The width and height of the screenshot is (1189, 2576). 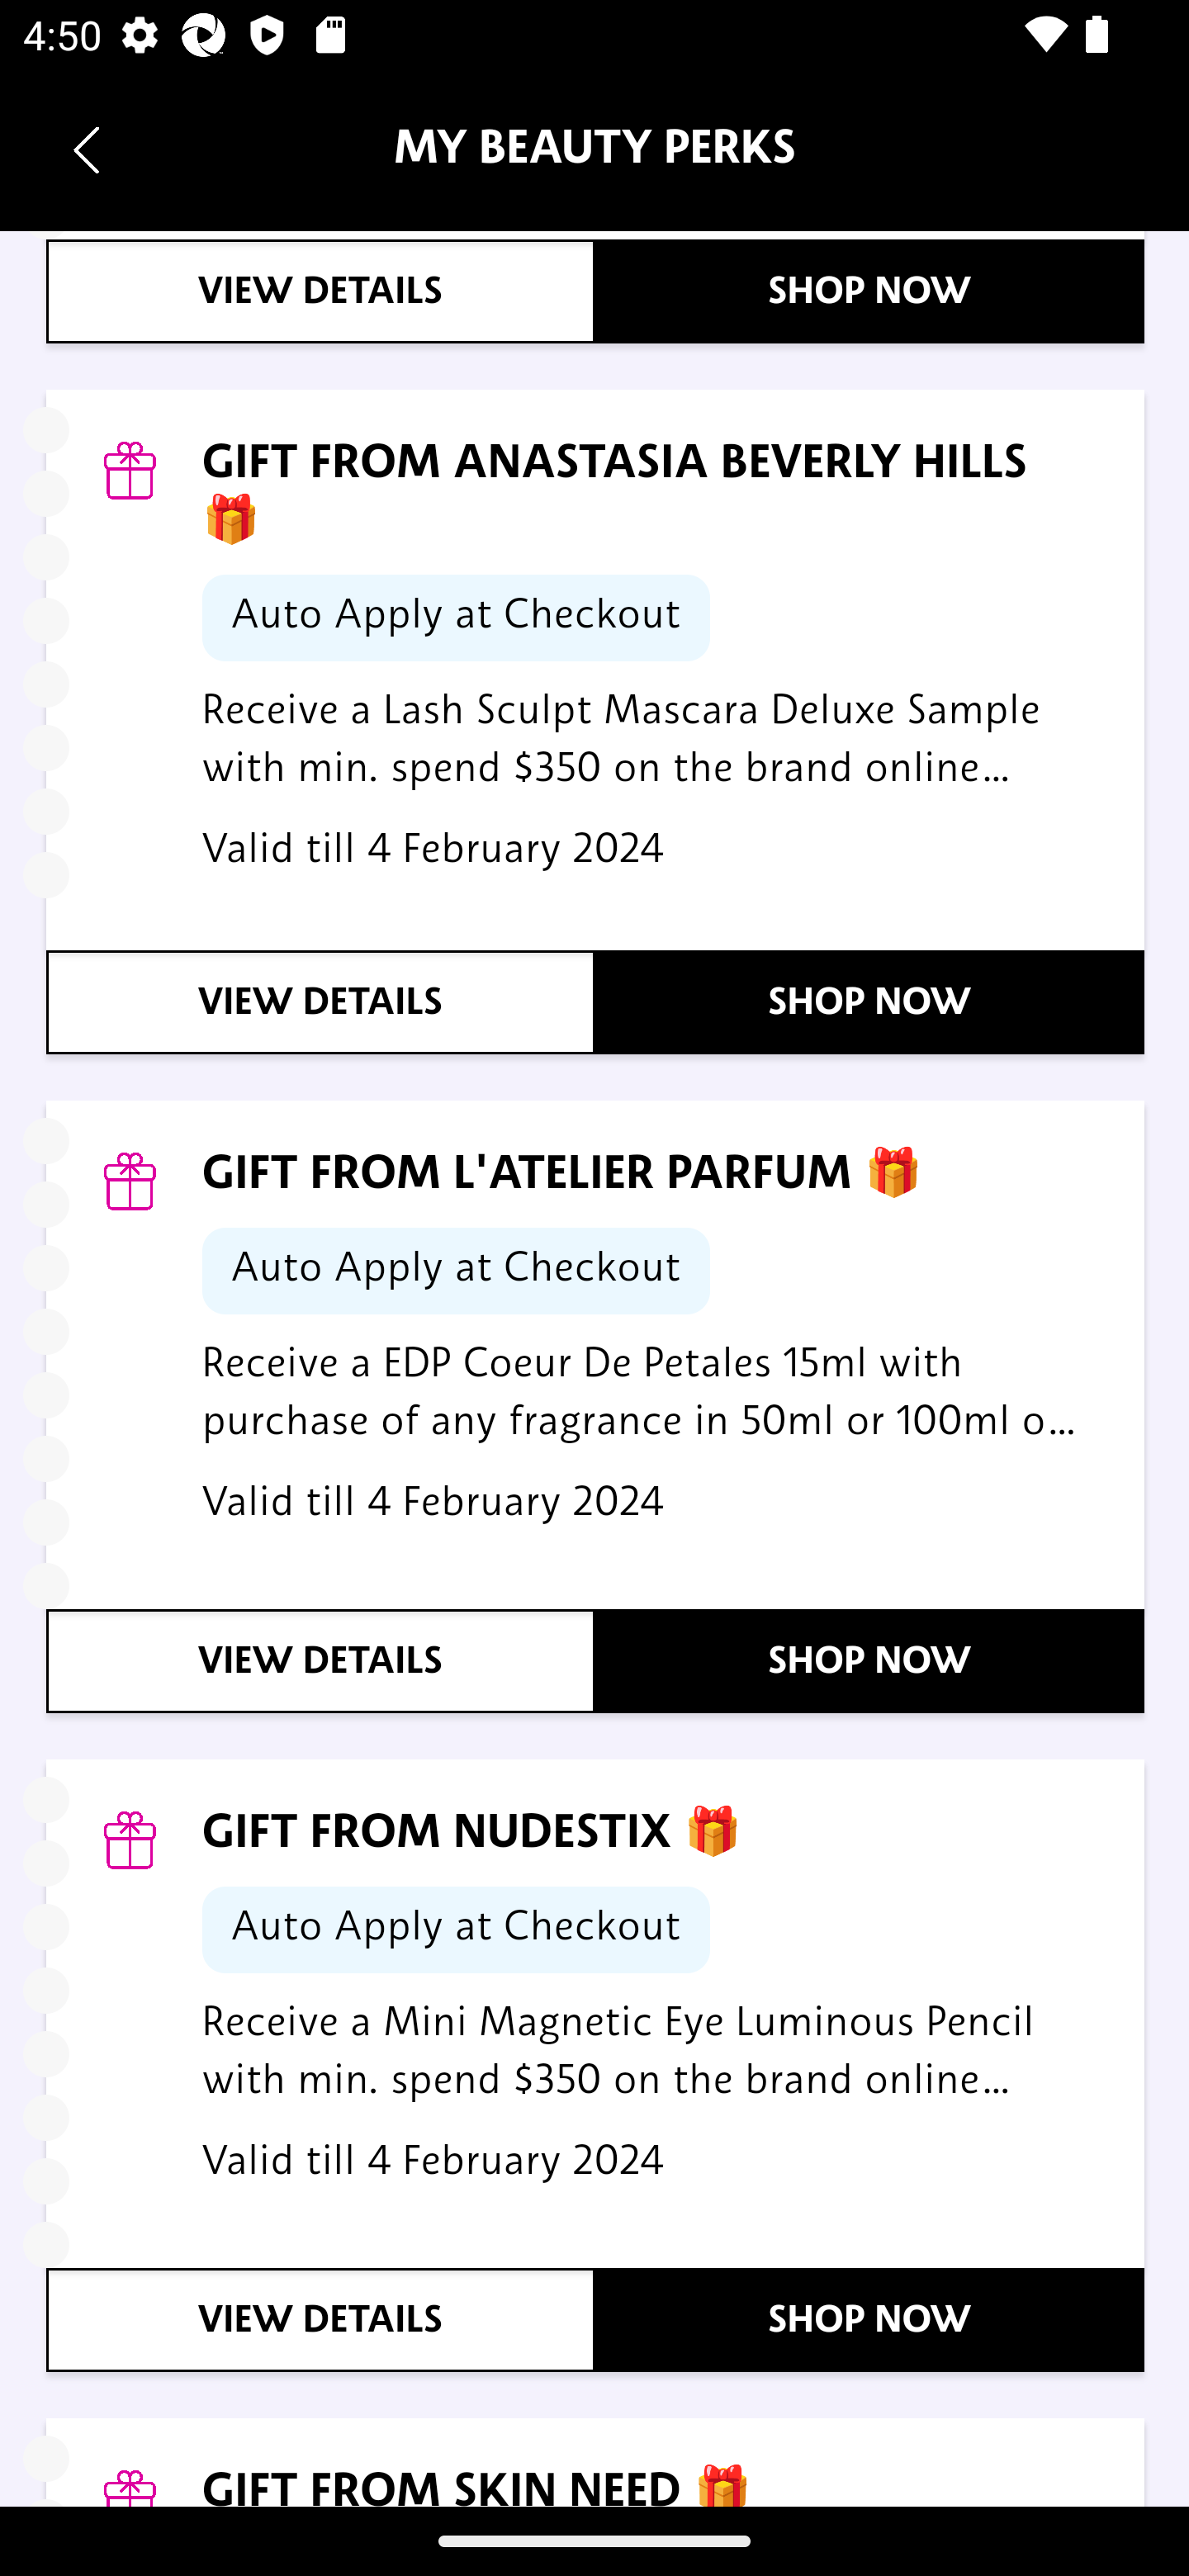 What do you see at coordinates (322, 1003) in the screenshot?
I see `VIEW DETAILS` at bounding box center [322, 1003].